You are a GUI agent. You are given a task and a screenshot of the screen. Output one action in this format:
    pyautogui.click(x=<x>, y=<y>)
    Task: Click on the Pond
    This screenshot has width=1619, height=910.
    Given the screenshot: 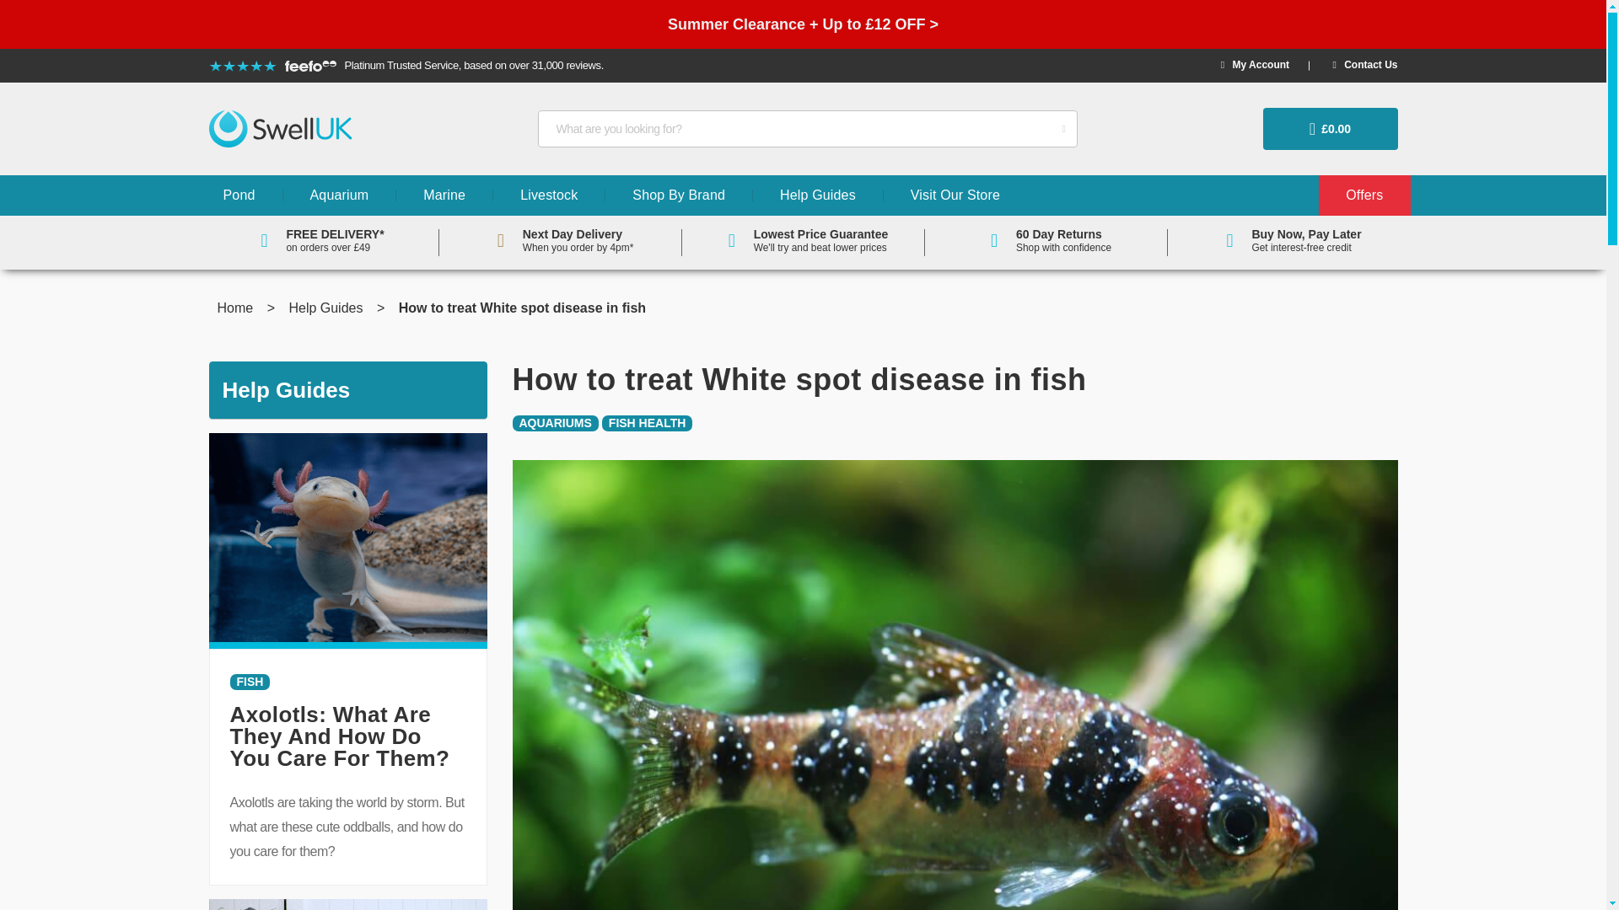 What is the action you would take?
    pyautogui.click(x=239, y=195)
    